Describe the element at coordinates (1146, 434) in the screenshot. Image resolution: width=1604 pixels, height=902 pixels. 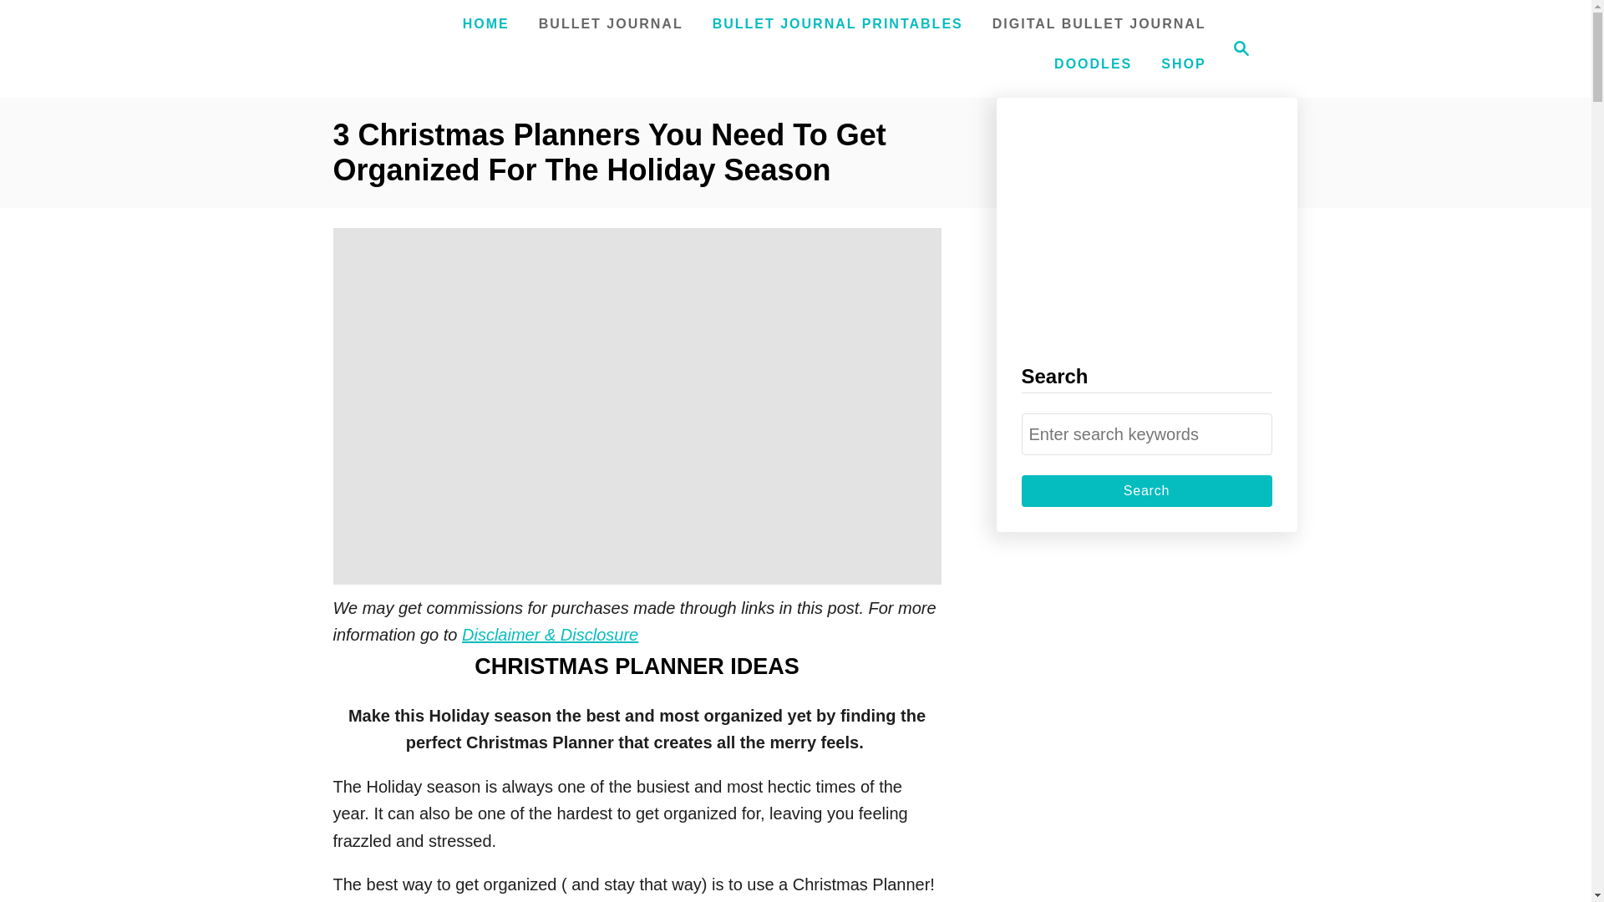
I see `HOME` at that location.